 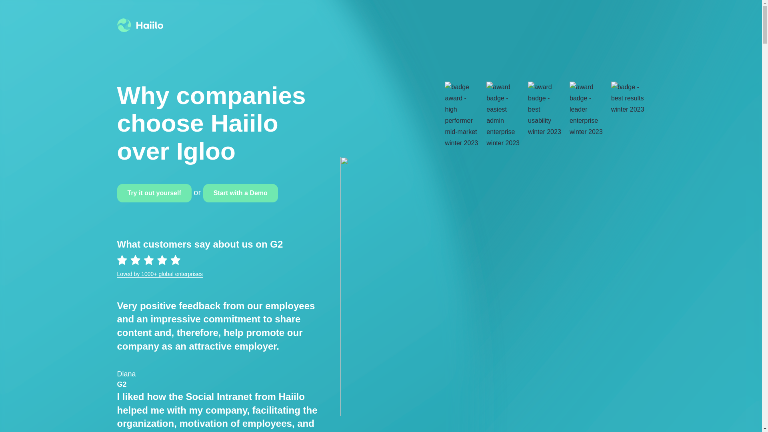 I want to click on Haiilo, so click(x=140, y=25).